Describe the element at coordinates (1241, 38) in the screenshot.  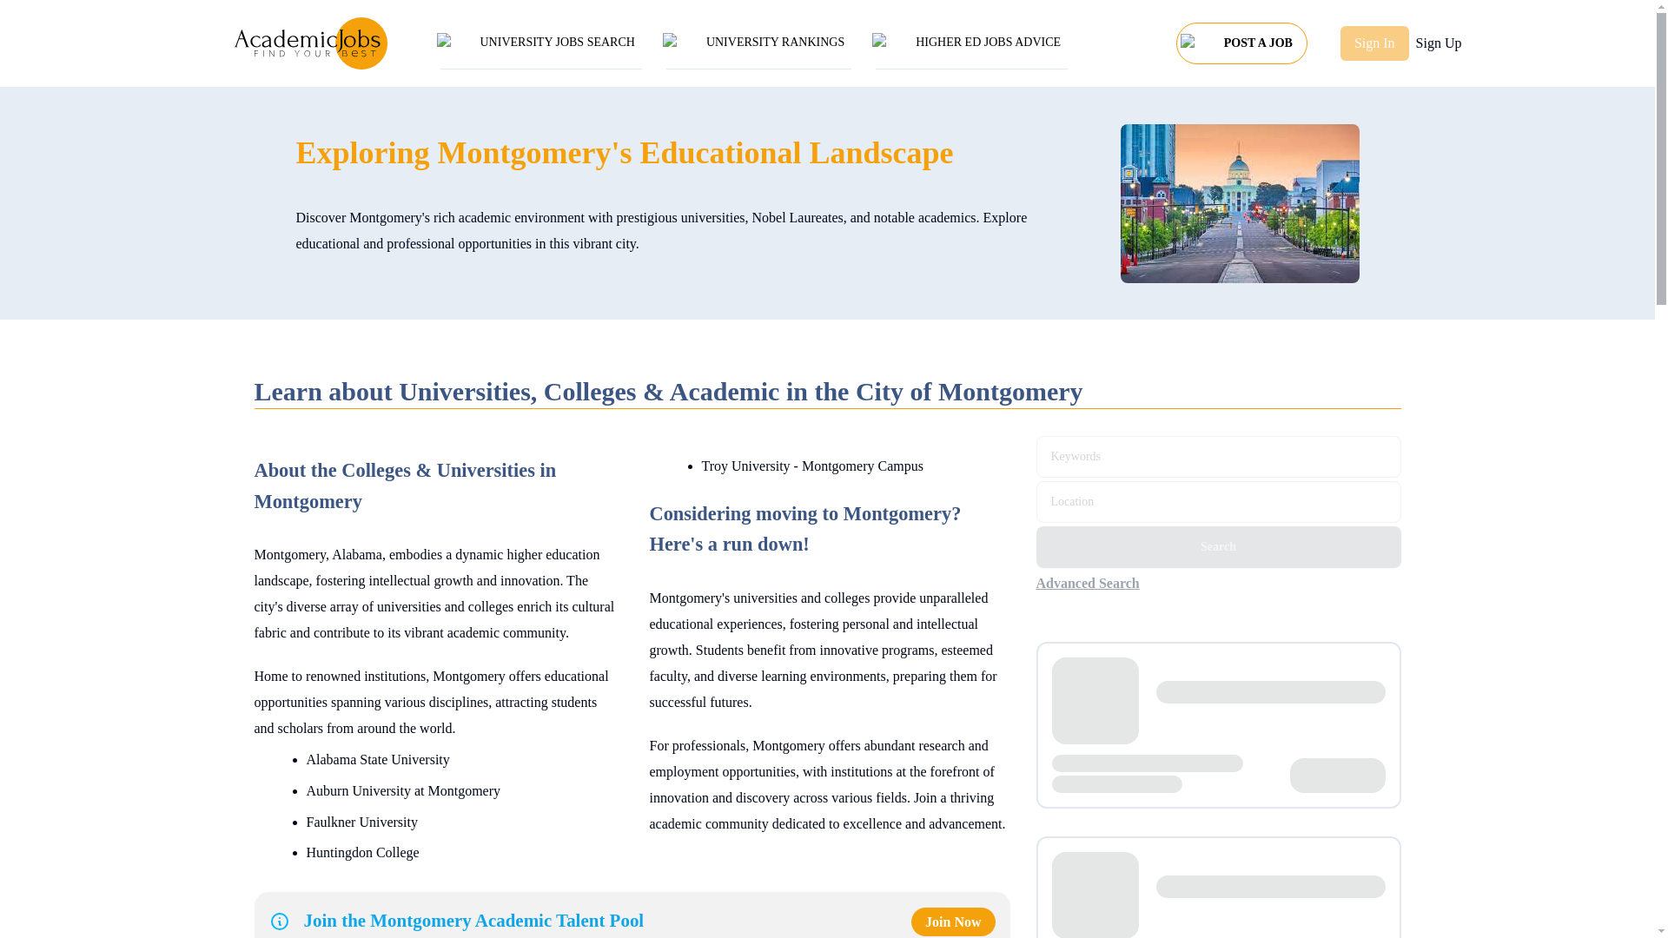
I see `POST A JOB` at that location.